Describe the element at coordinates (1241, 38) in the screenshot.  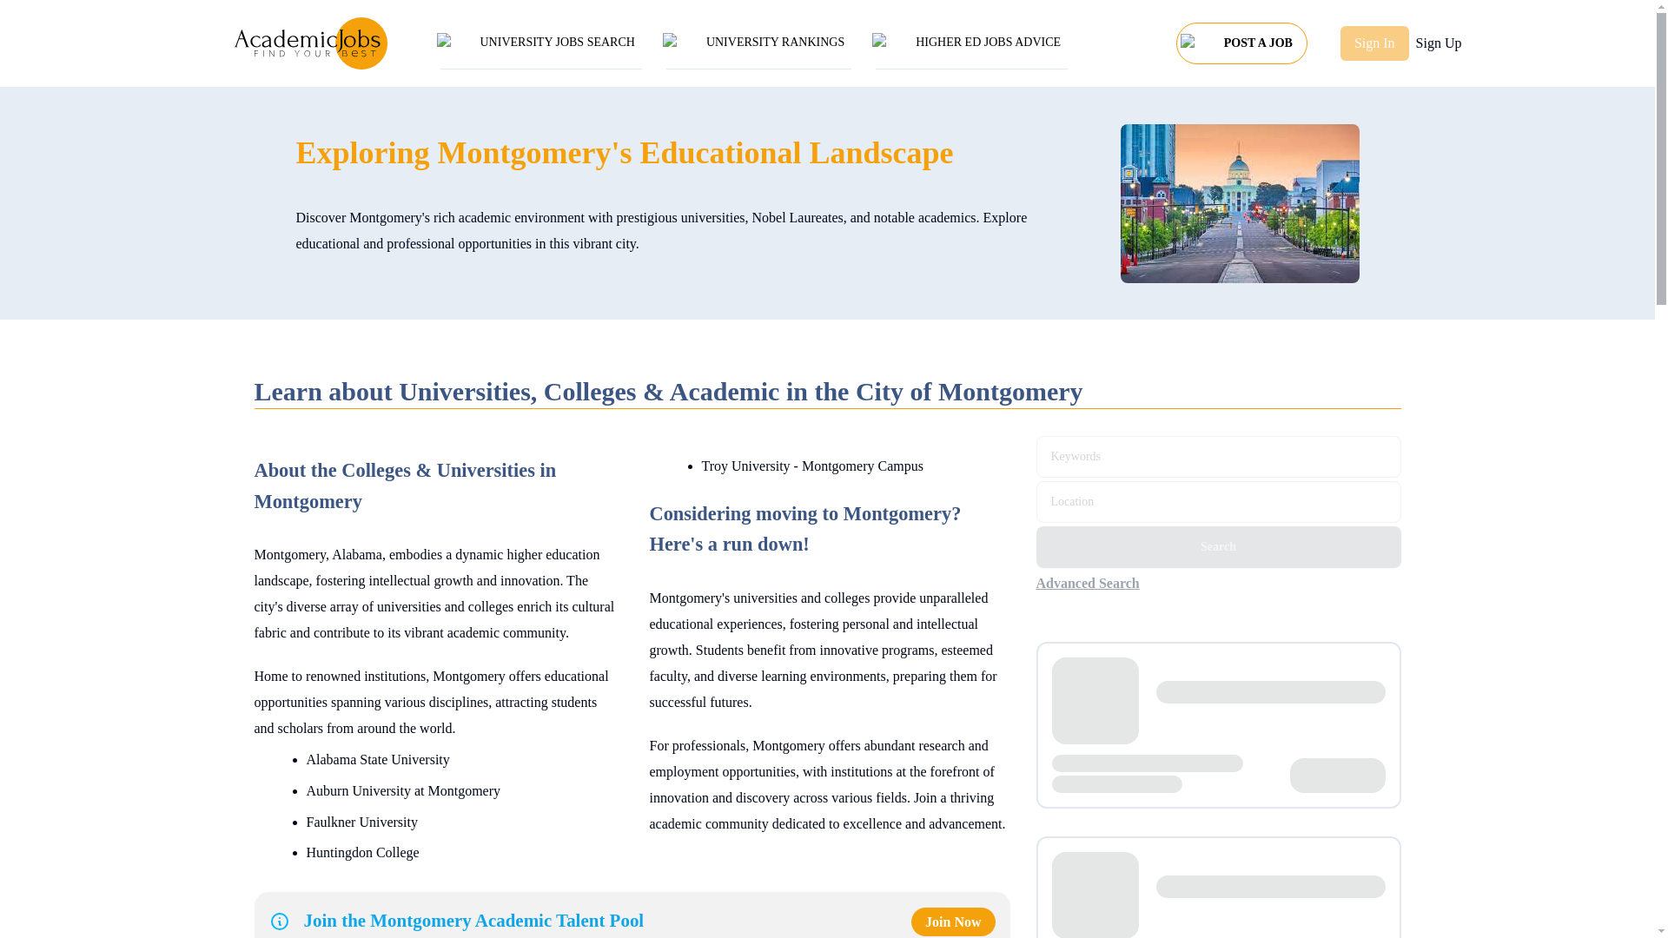
I see `POST A JOB` at that location.